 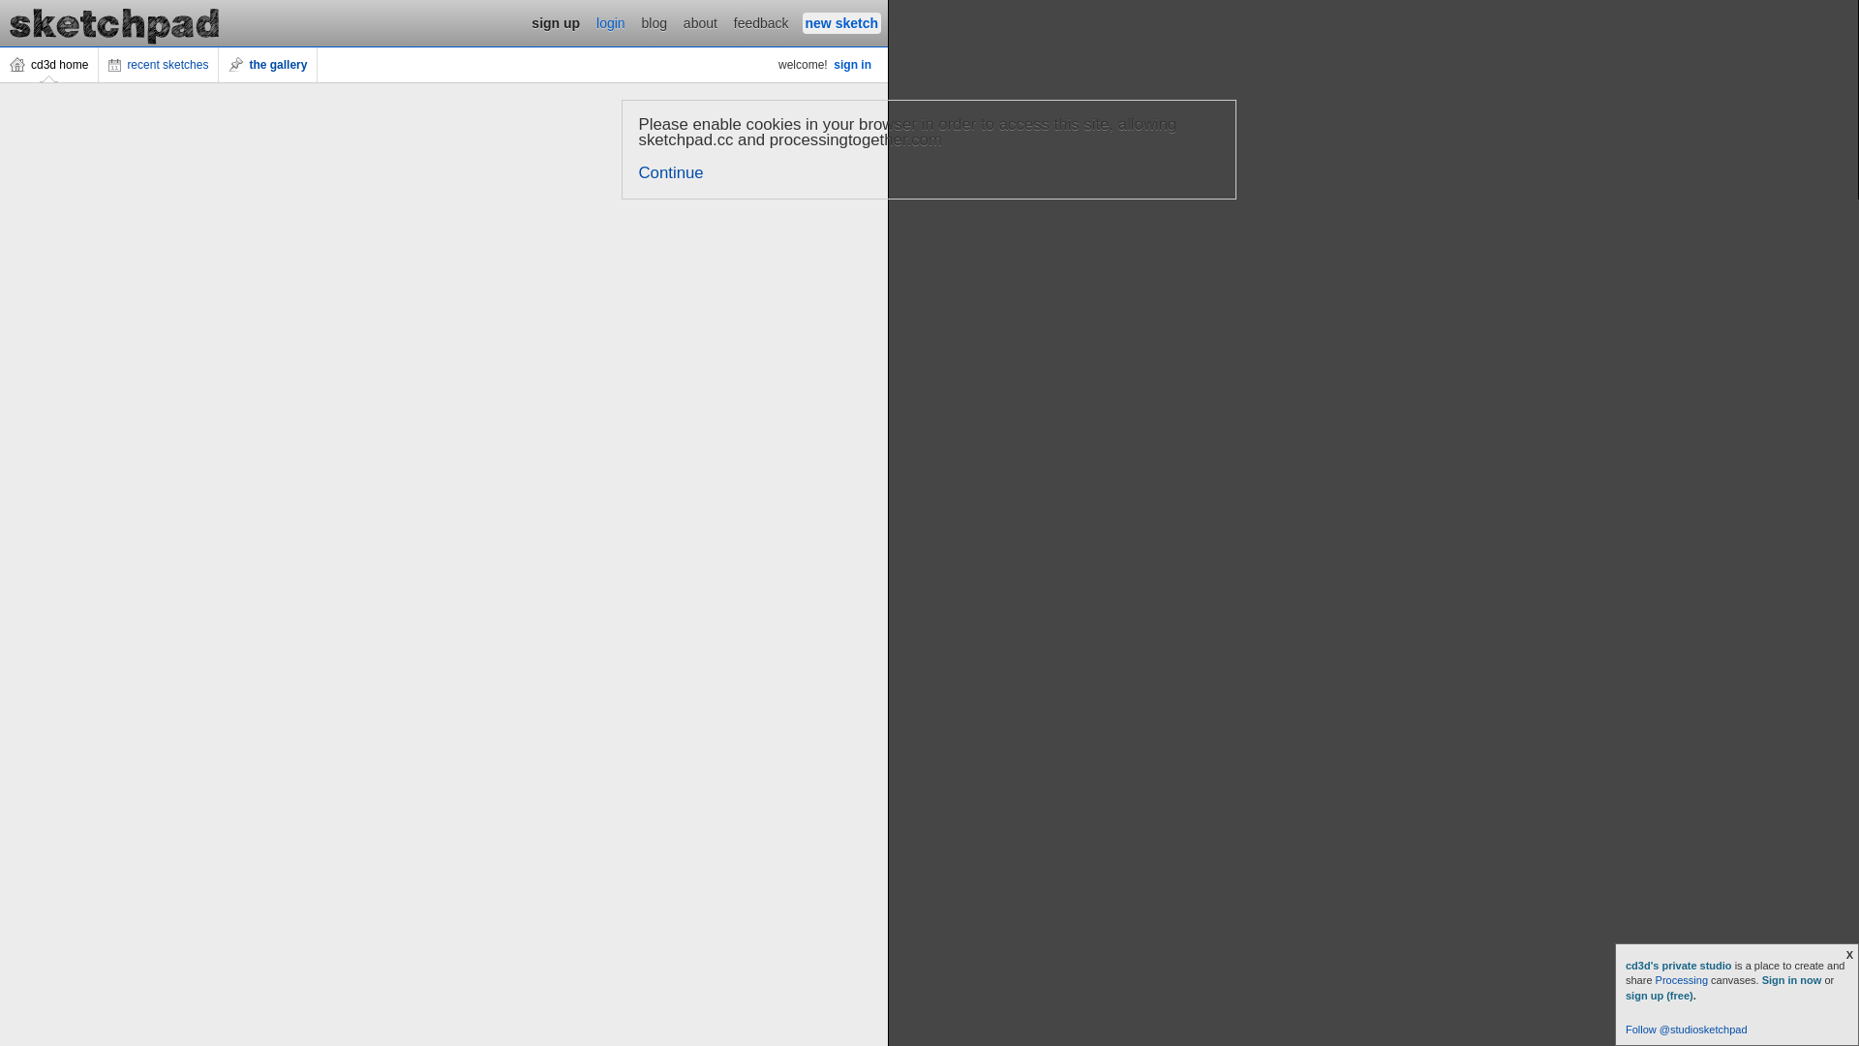 What do you see at coordinates (842, 23) in the screenshot?
I see `new sketch` at bounding box center [842, 23].